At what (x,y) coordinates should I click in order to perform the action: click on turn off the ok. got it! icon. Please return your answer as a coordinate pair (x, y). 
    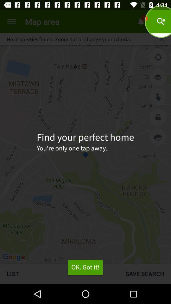
    Looking at the image, I should click on (85, 267).